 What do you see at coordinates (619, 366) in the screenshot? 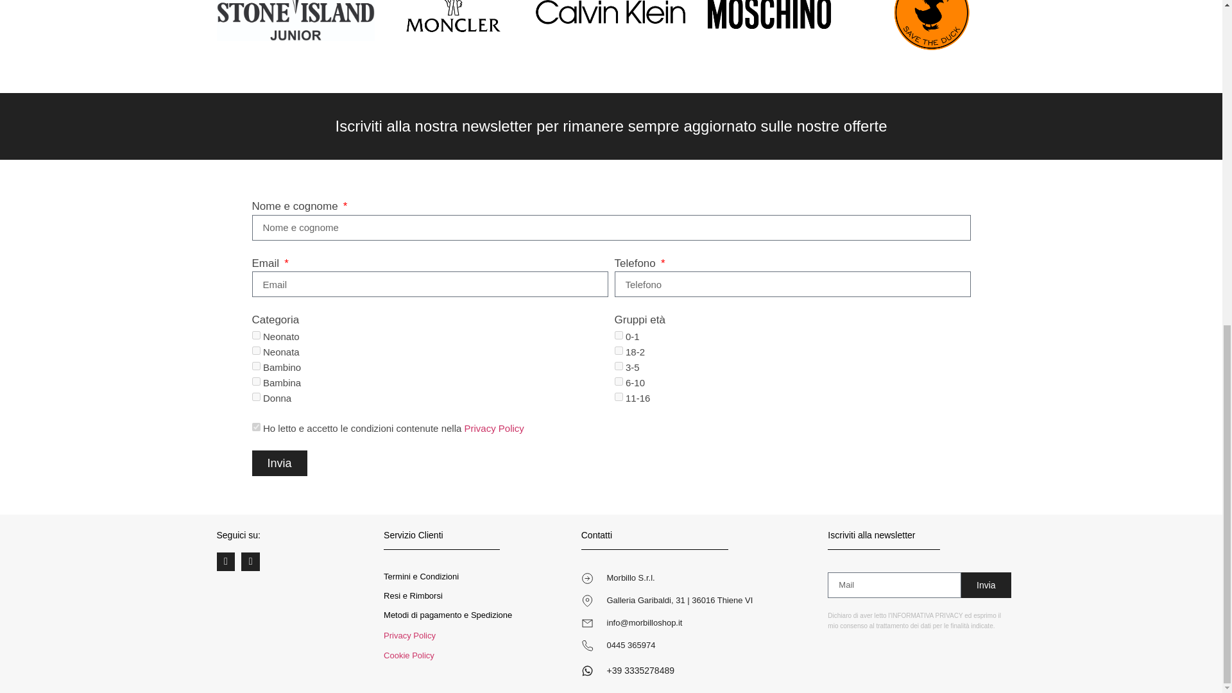
I see `3-5` at bounding box center [619, 366].